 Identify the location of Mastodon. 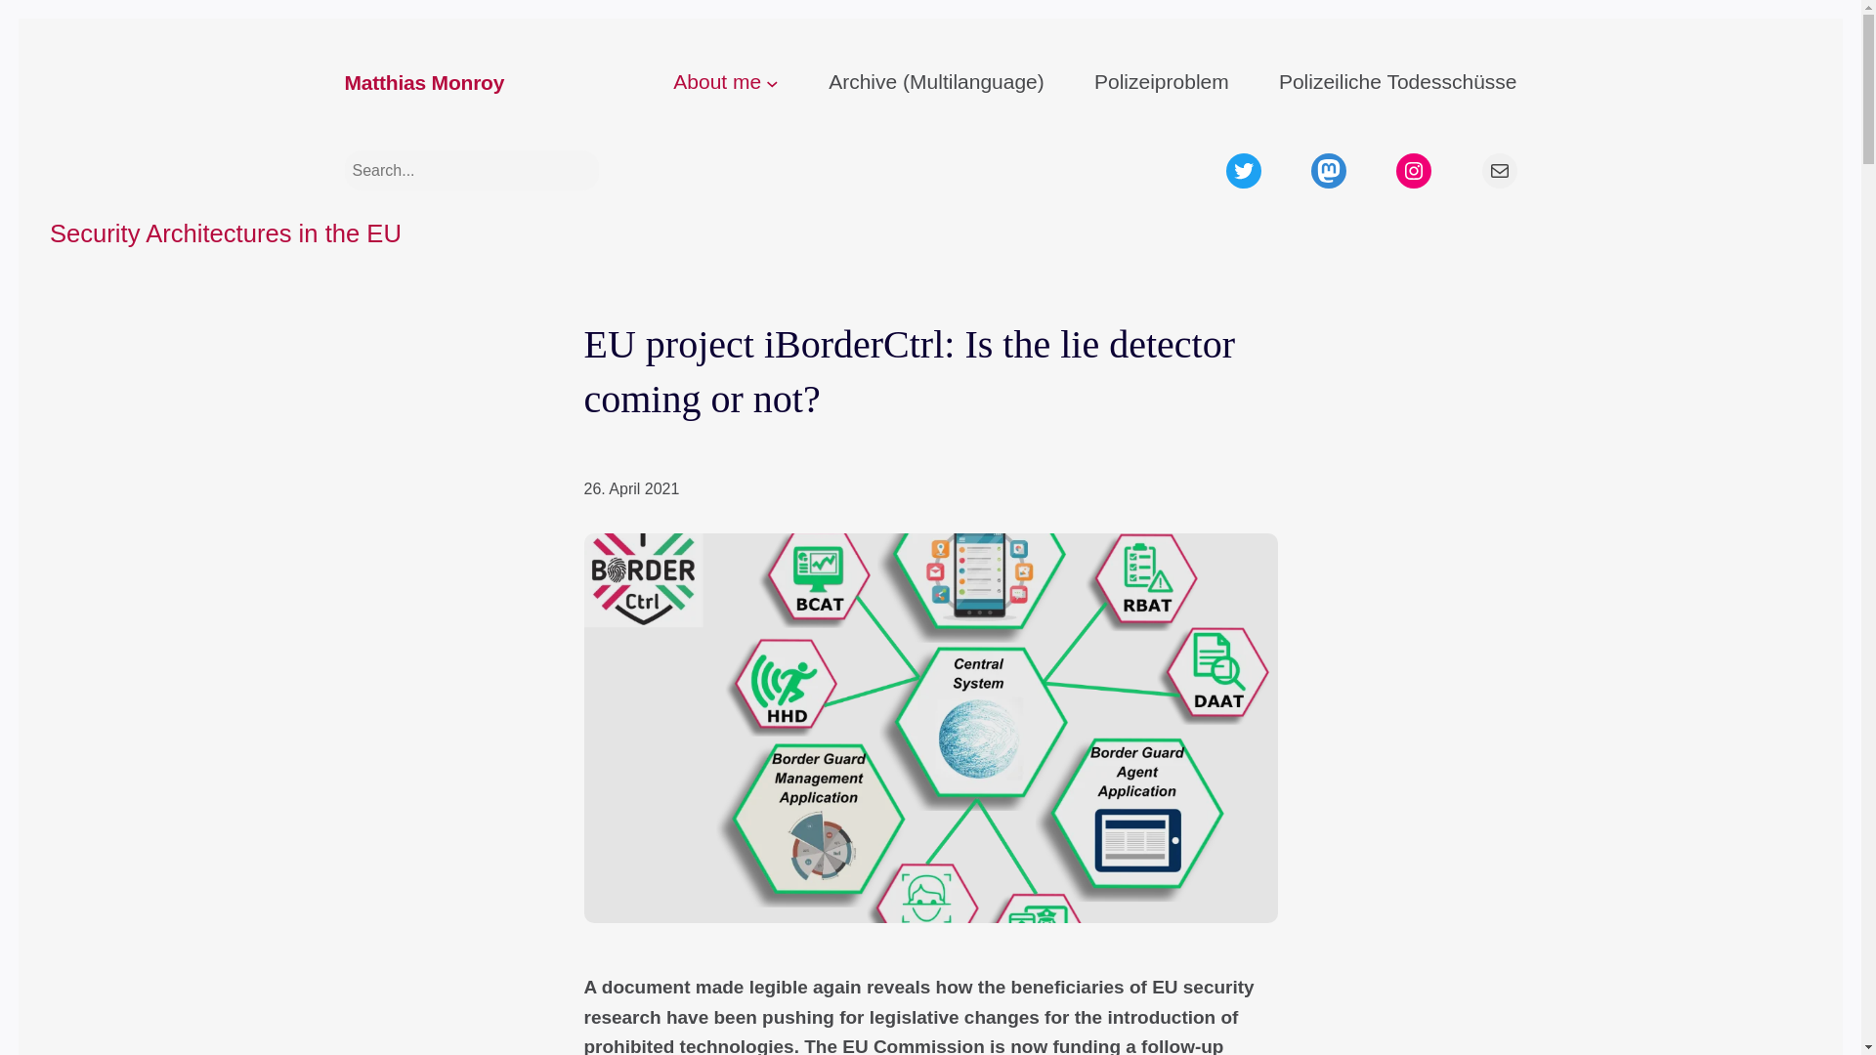
(1329, 170).